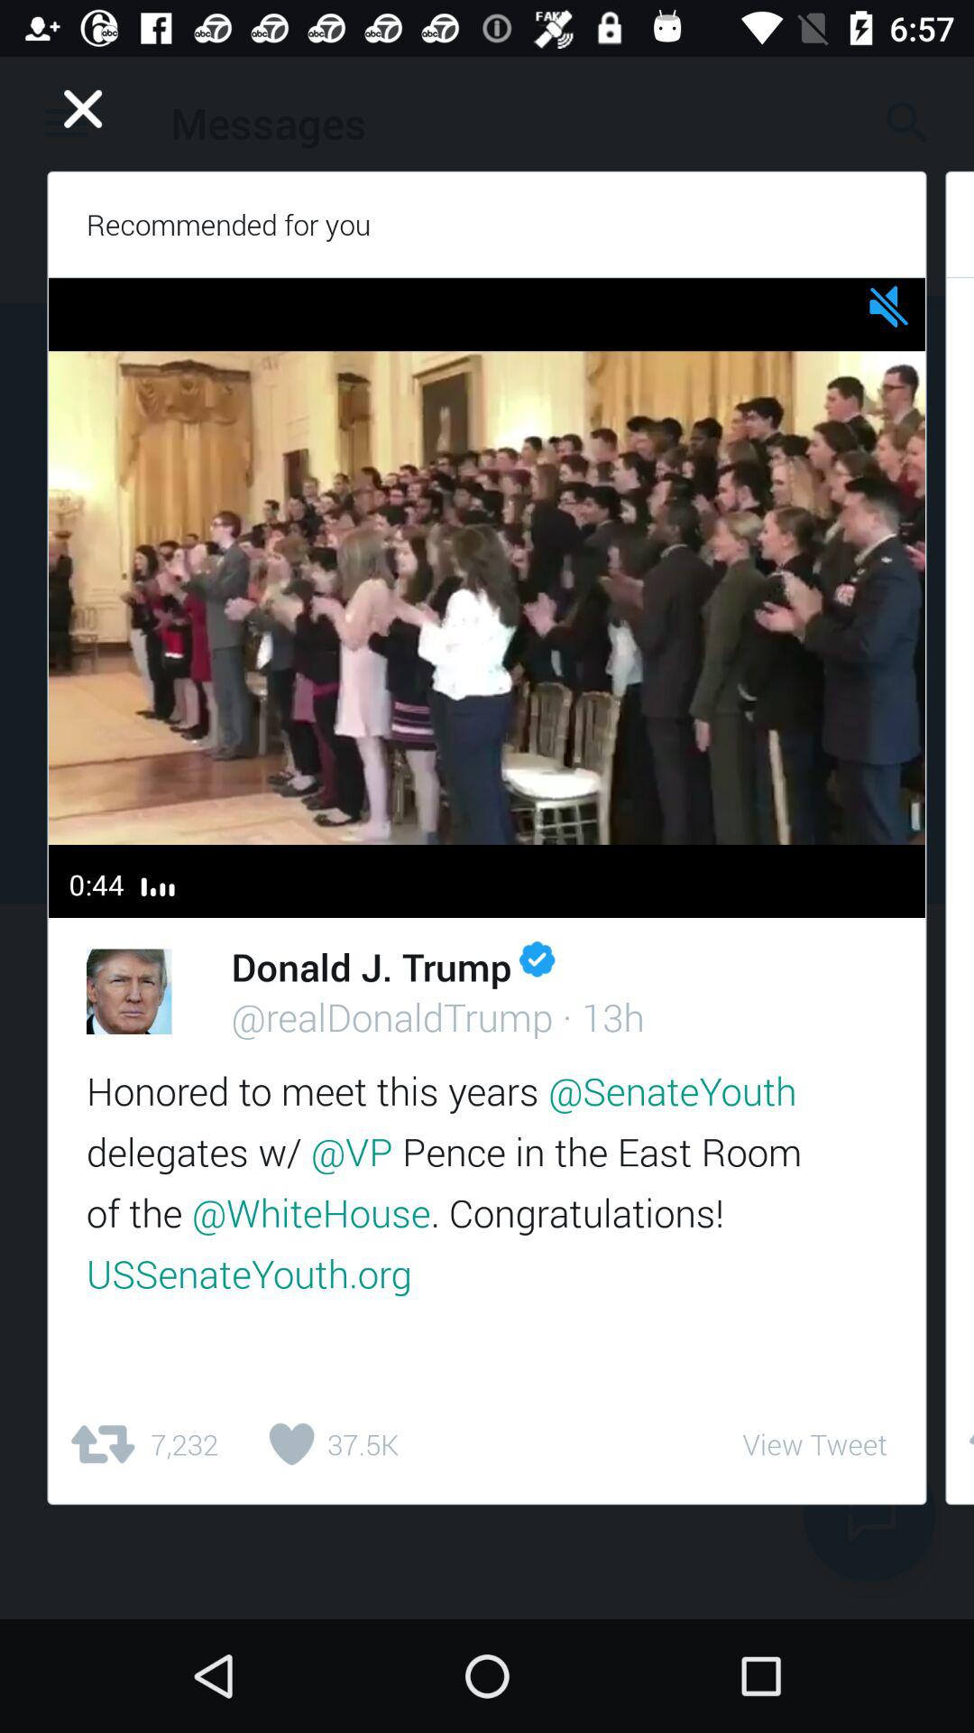 The height and width of the screenshot is (1733, 974). Describe the element at coordinates (814, 1444) in the screenshot. I see `swipe to view tweet` at that location.